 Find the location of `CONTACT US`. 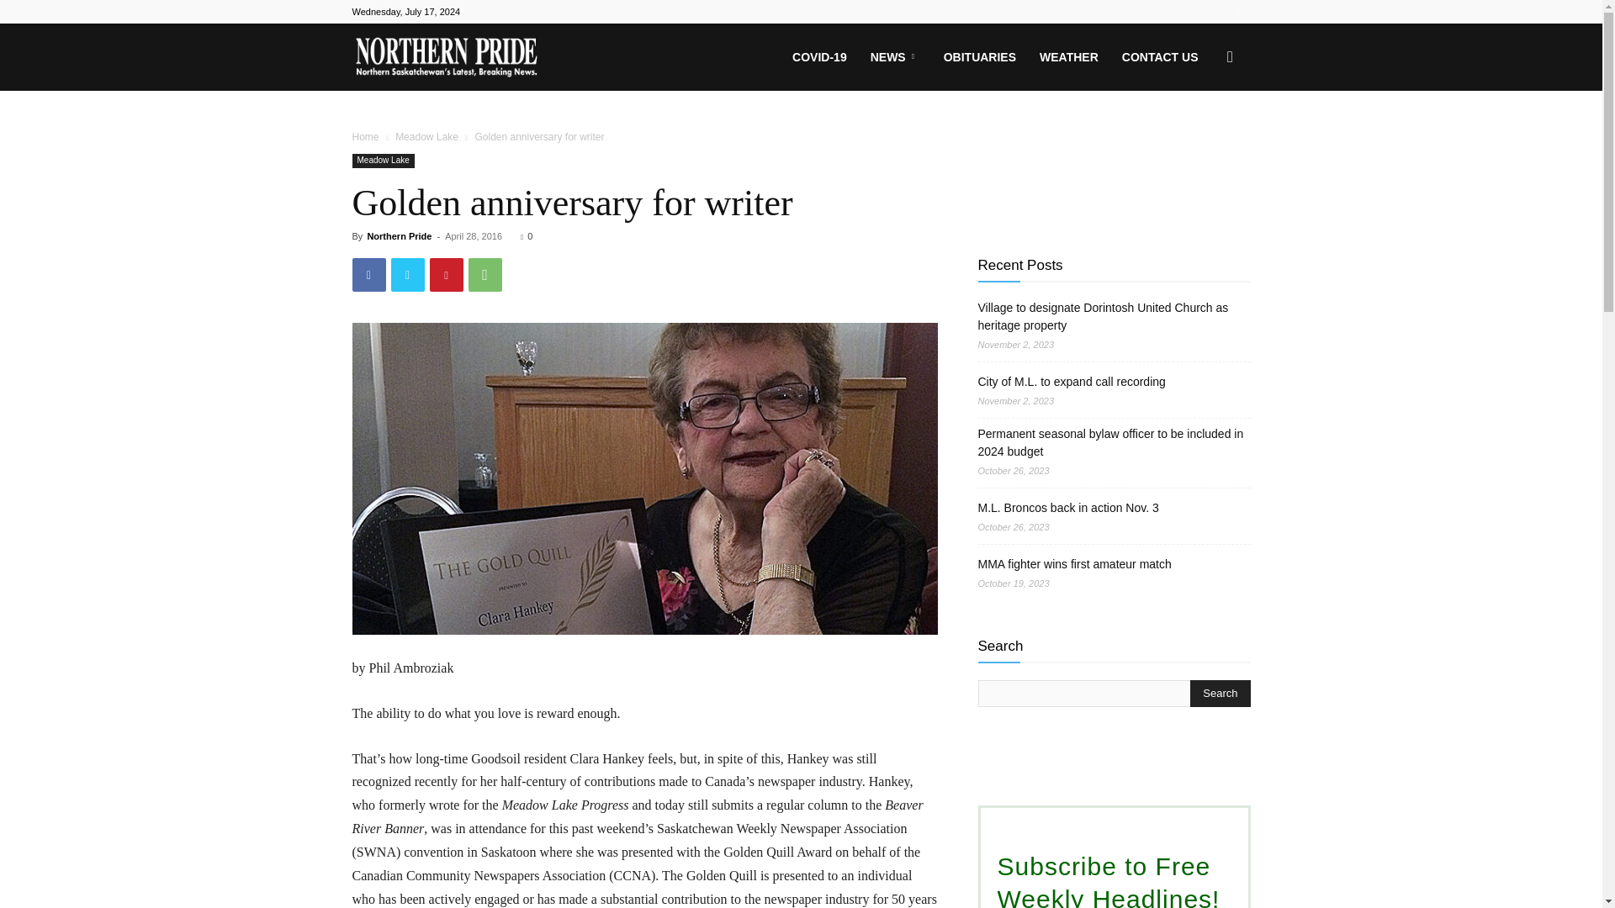

CONTACT US is located at coordinates (1160, 57).